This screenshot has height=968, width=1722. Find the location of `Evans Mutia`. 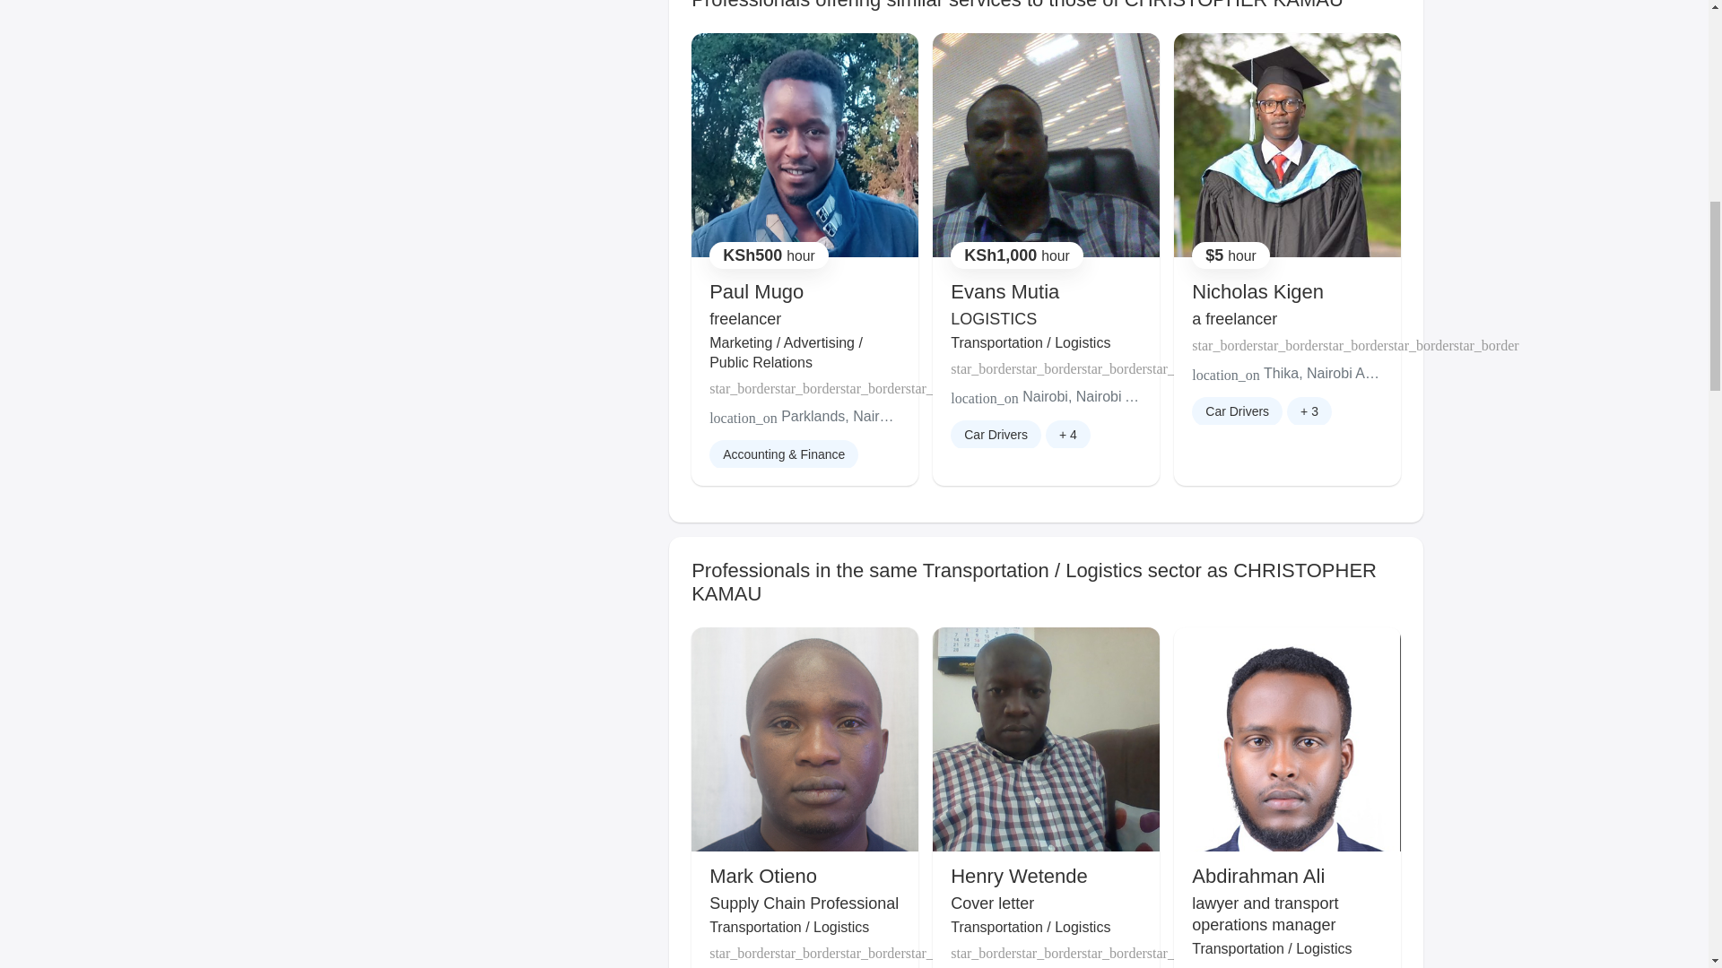

Evans Mutia is located at coordinates (1004, 292).